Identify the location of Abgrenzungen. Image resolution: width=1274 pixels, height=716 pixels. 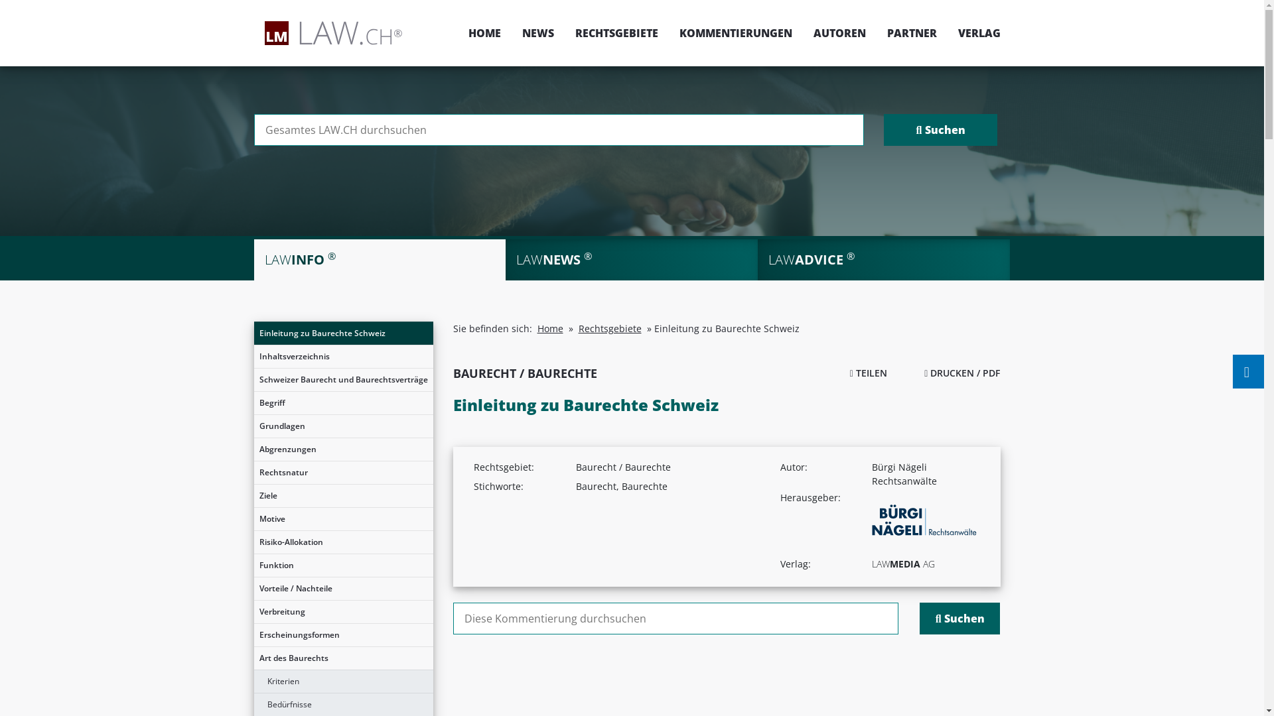
(343, 449).